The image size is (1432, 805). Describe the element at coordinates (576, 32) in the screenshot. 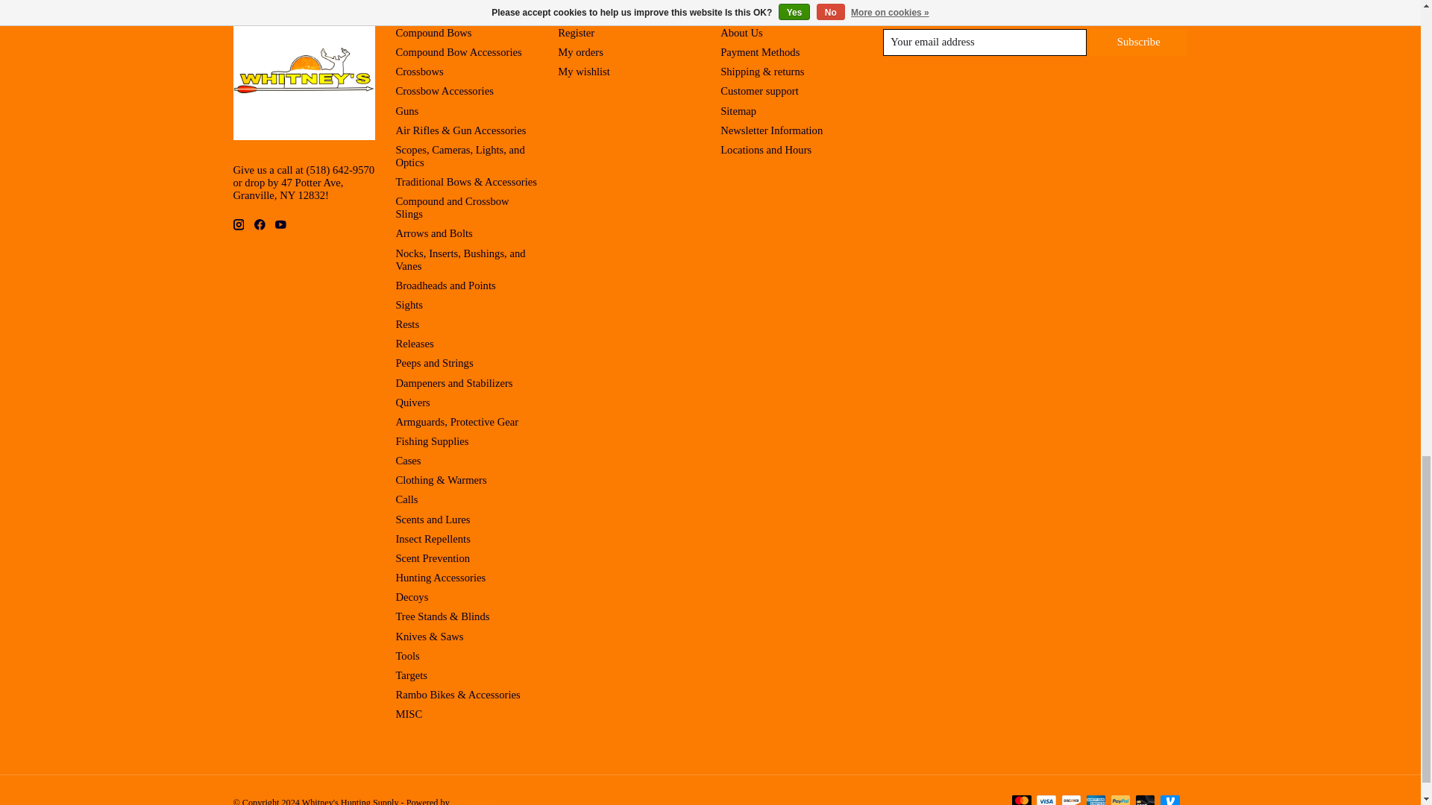

I see `Register` at that location.